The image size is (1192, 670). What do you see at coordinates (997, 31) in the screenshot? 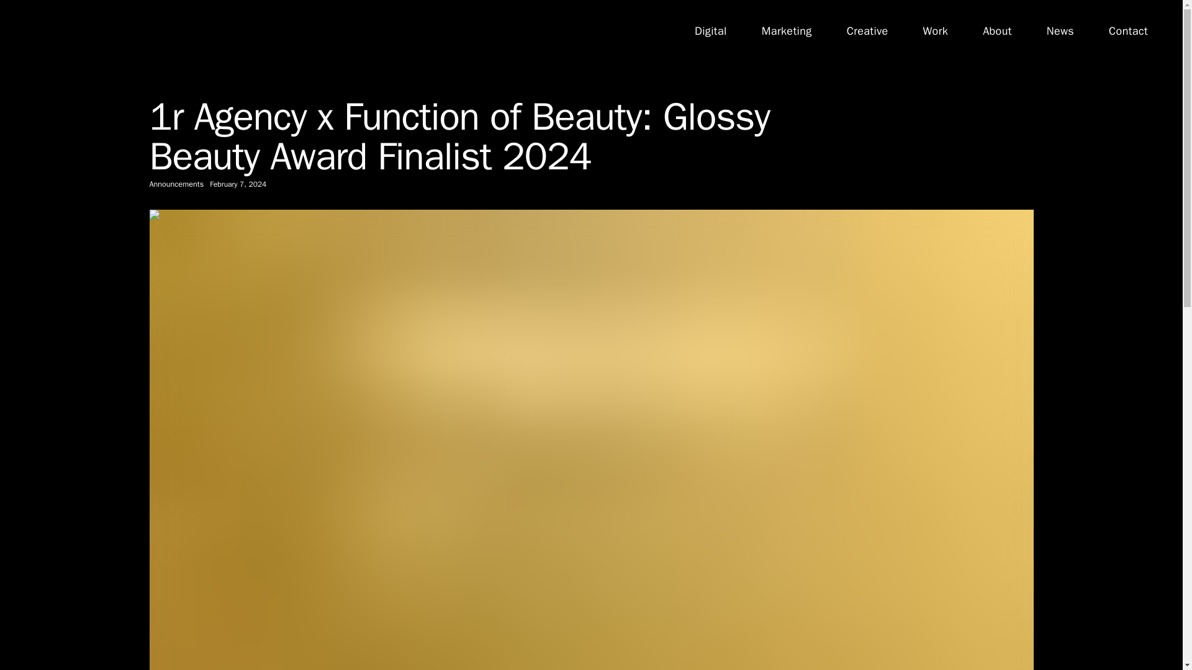
I see `About` at bounding box center [997, 31].